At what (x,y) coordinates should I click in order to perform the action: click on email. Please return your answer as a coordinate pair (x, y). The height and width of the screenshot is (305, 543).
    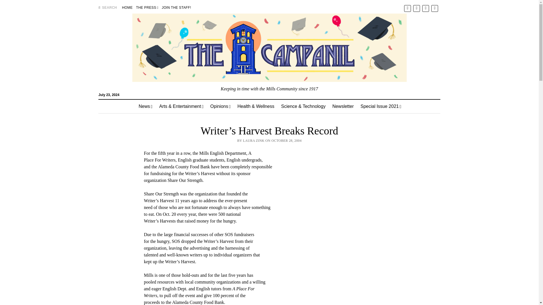
    Looking at the image, I should click on (434, 8).